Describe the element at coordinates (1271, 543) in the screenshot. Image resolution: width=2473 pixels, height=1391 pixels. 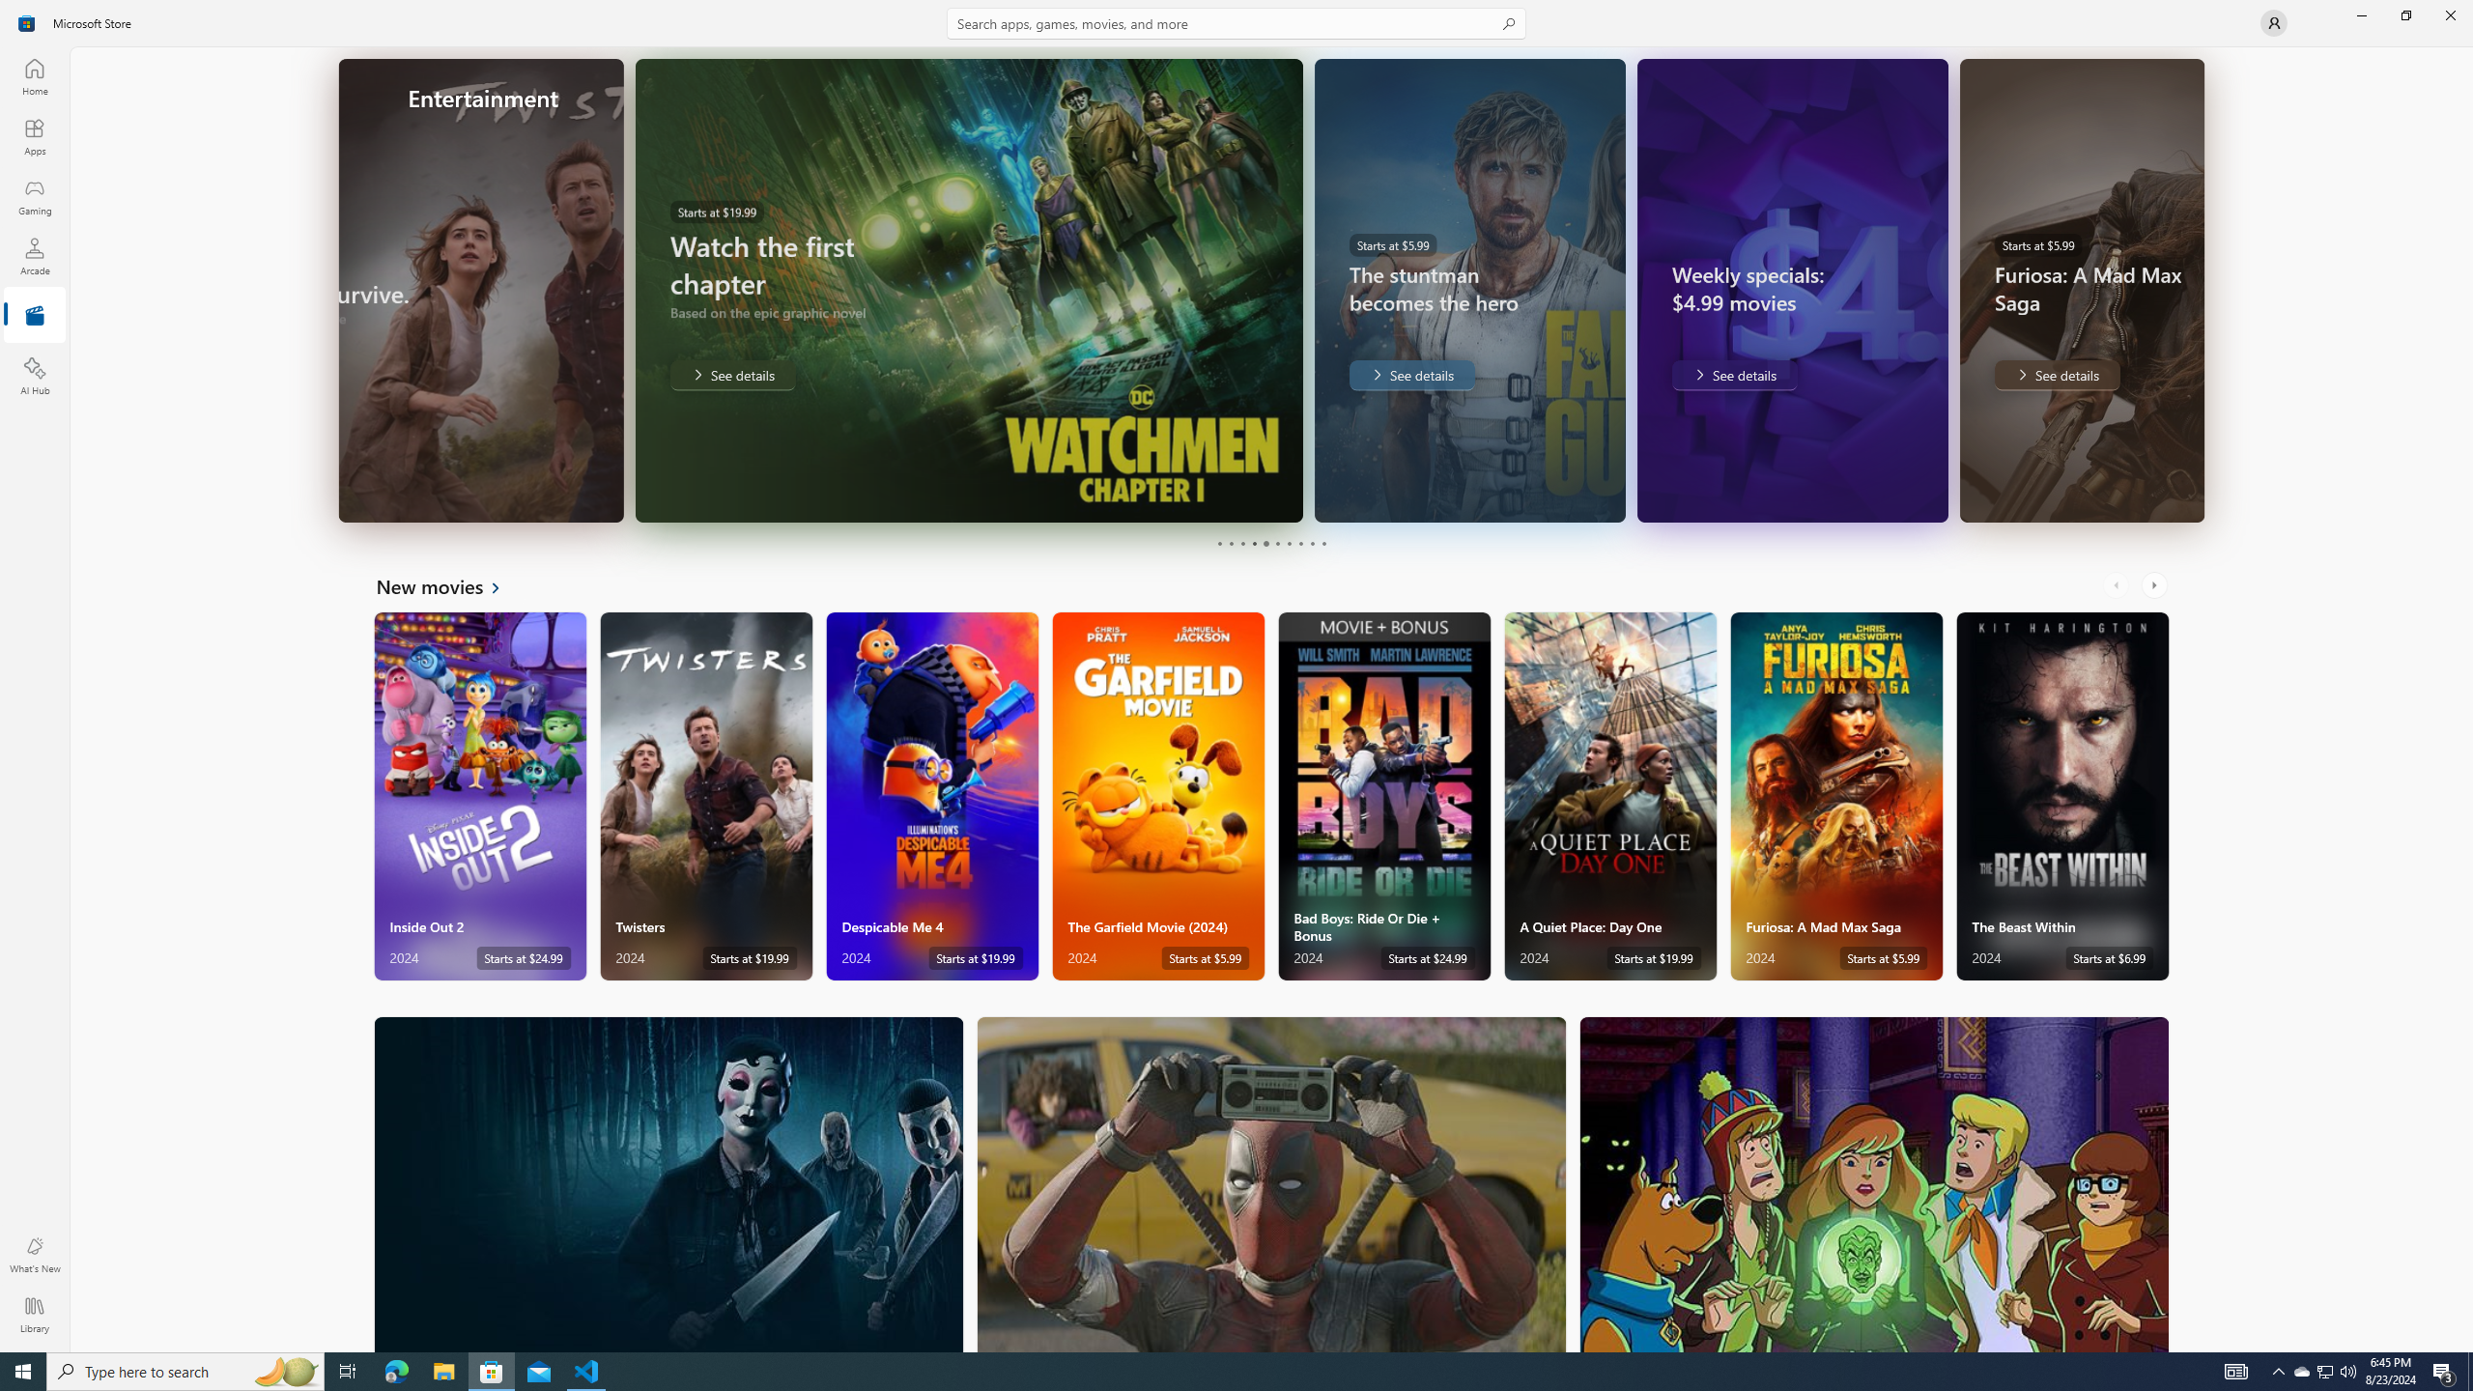
I see `Pager` at that location.